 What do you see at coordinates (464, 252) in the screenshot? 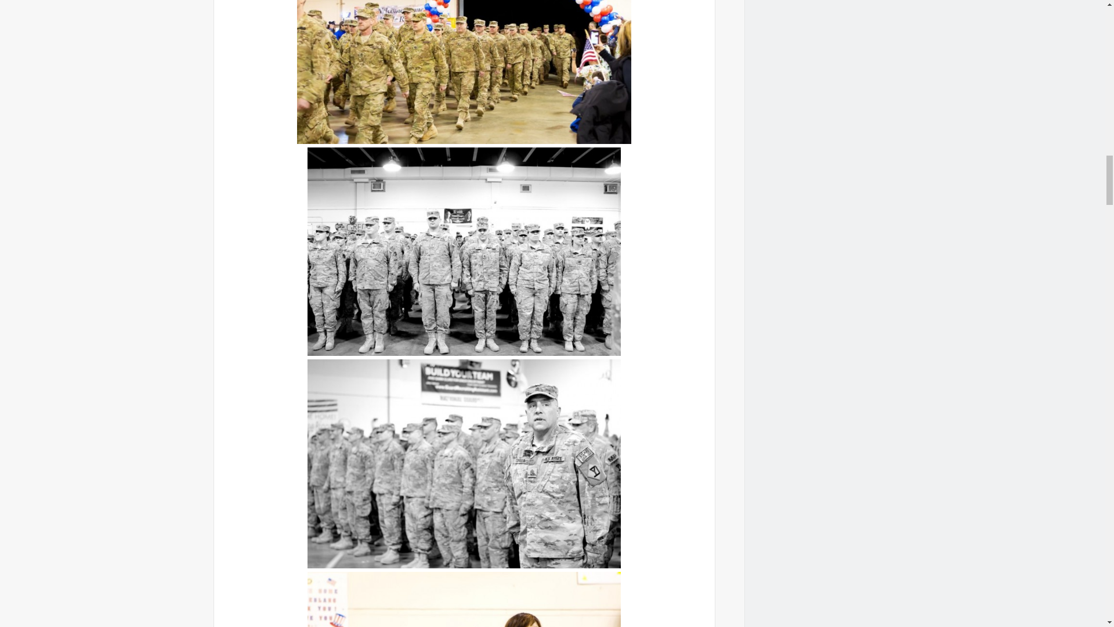
I see `LeeHomecoming-1024` at bounding box center [464, 252].